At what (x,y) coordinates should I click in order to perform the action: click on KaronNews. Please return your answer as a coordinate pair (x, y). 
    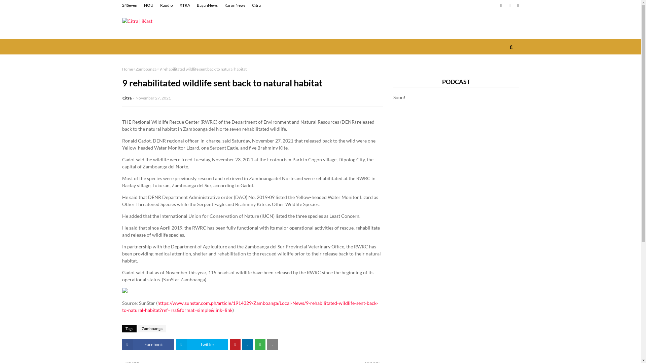
    Looking at the image, I should click on (235, 5).